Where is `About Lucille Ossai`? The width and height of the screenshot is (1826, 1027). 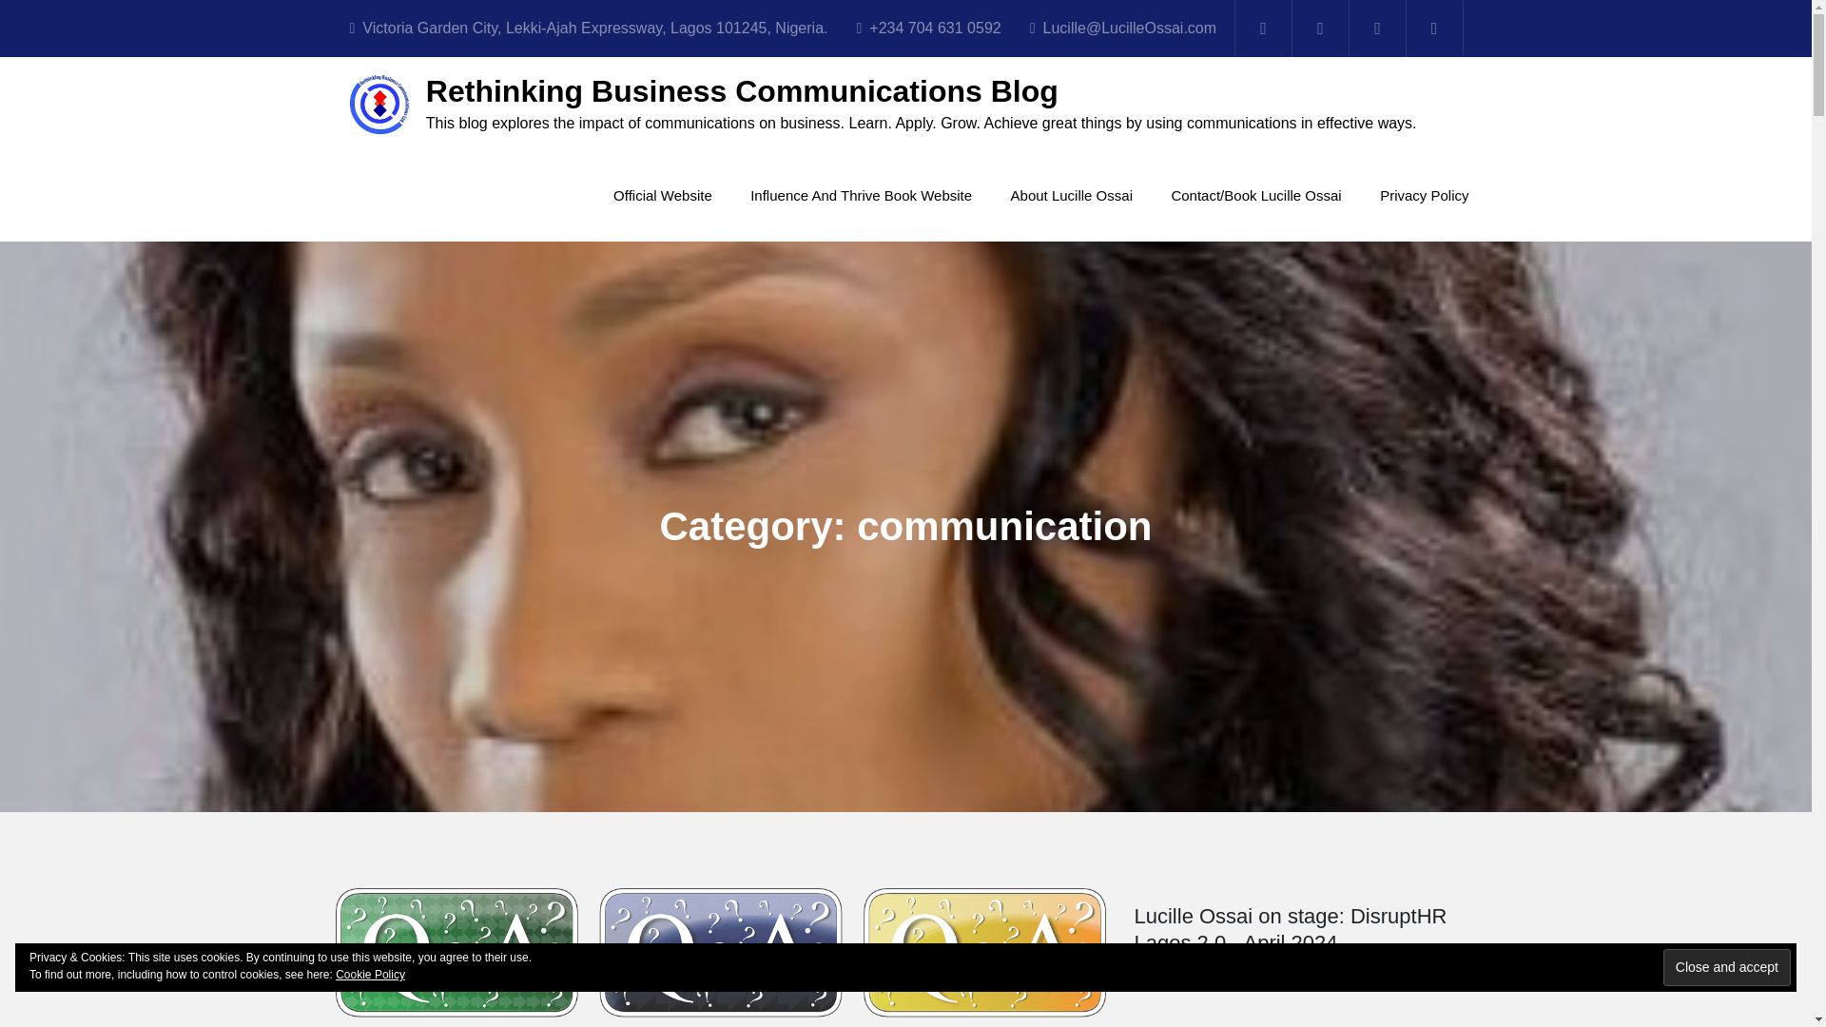 About Lucille Ossai is located at coordinates (1071, 195).